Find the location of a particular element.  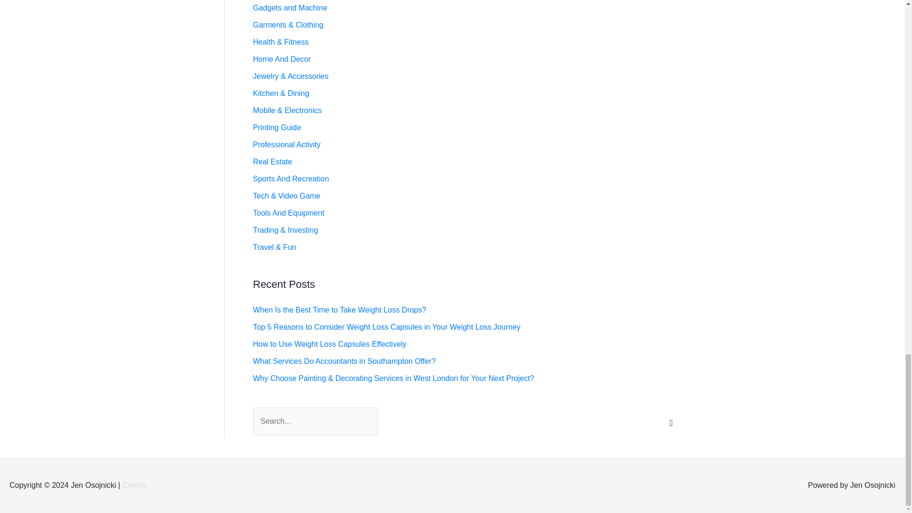

Professional Activity is located at coordinates (286, 144).